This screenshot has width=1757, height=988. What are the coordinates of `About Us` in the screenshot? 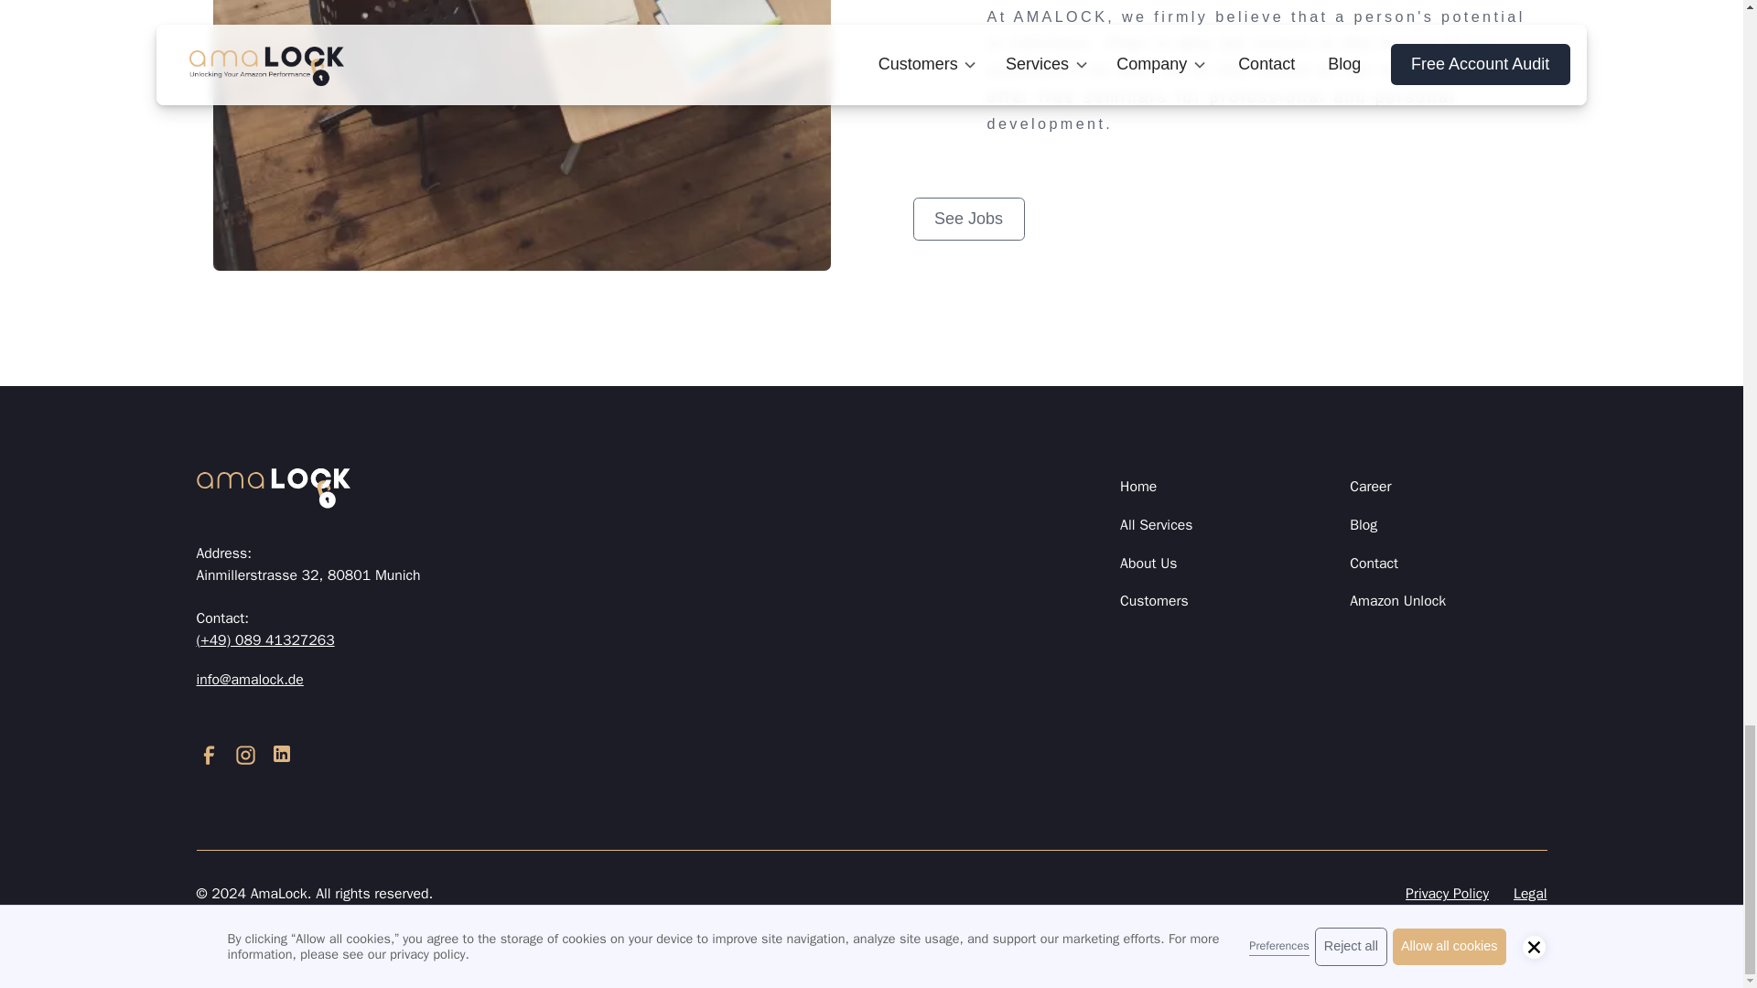 It's located at (1148, 564).